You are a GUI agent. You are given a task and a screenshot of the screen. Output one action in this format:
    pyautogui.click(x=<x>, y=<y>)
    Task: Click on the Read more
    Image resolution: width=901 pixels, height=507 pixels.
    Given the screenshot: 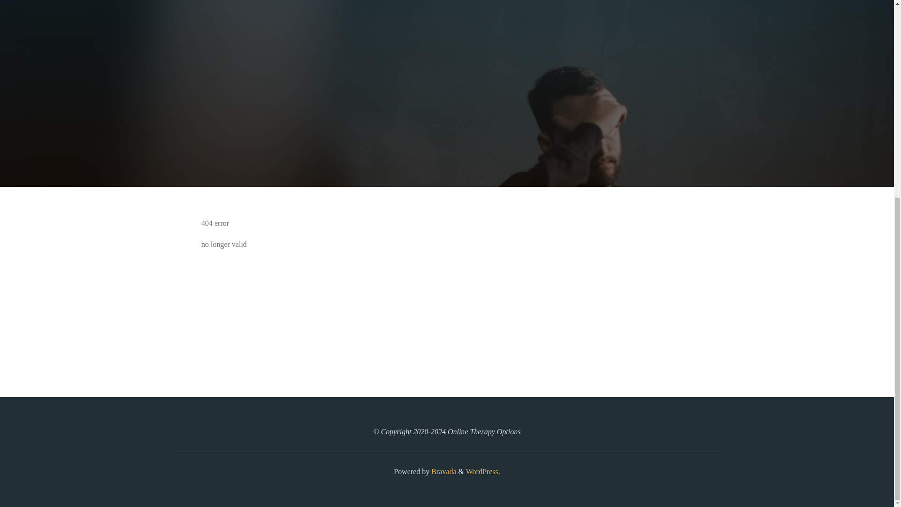 What is the action you would take?
    pyautogui.click(x=447, y=129)
    